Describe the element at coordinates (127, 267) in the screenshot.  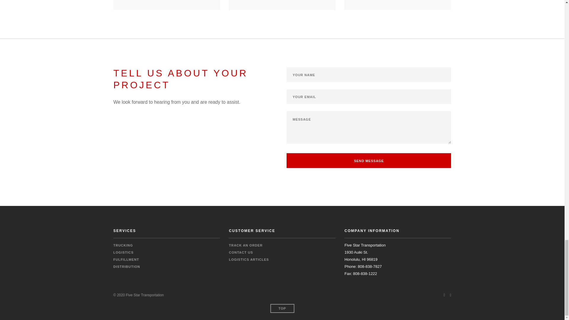
I see `DISTRIBUTION` at that location.